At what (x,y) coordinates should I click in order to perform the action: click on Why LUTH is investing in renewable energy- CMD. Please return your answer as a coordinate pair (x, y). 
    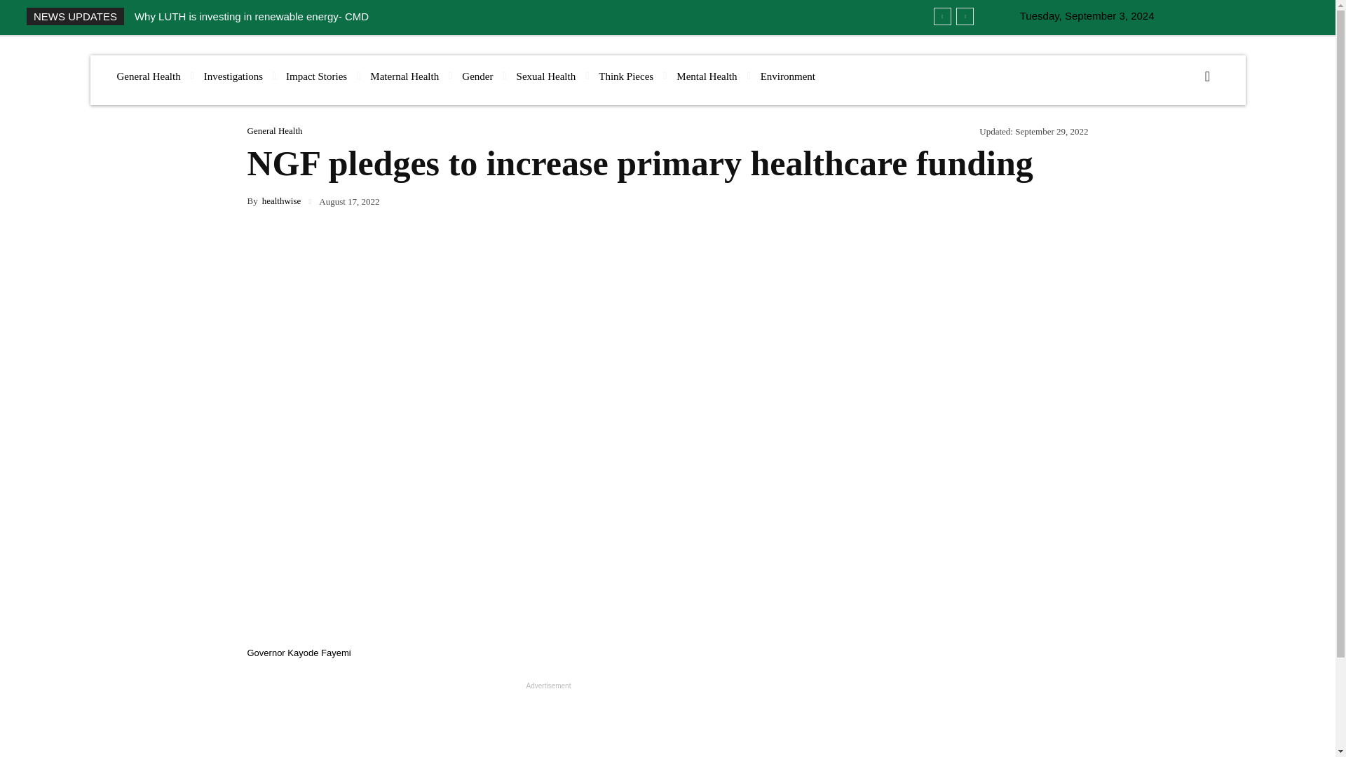
    Looking at the image, I should click on (252, 17).